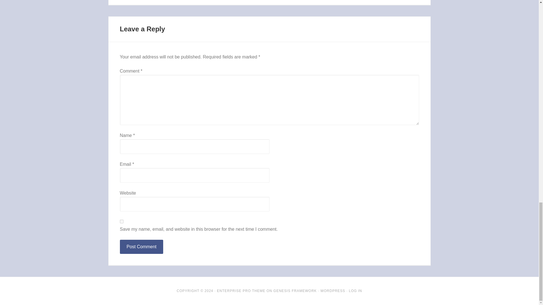  Describe the element at coordinates (122, 221) in the screenshot. I see `yes` at that location.